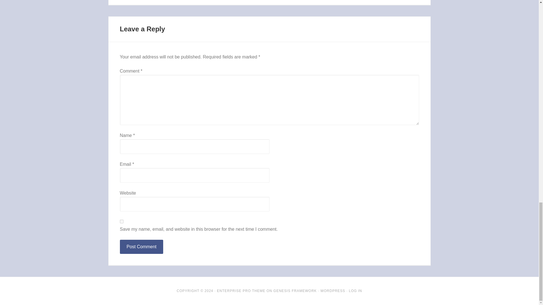  Describe the element at coordinates (122, 221) in the screenshot. I see `yes` at that location.